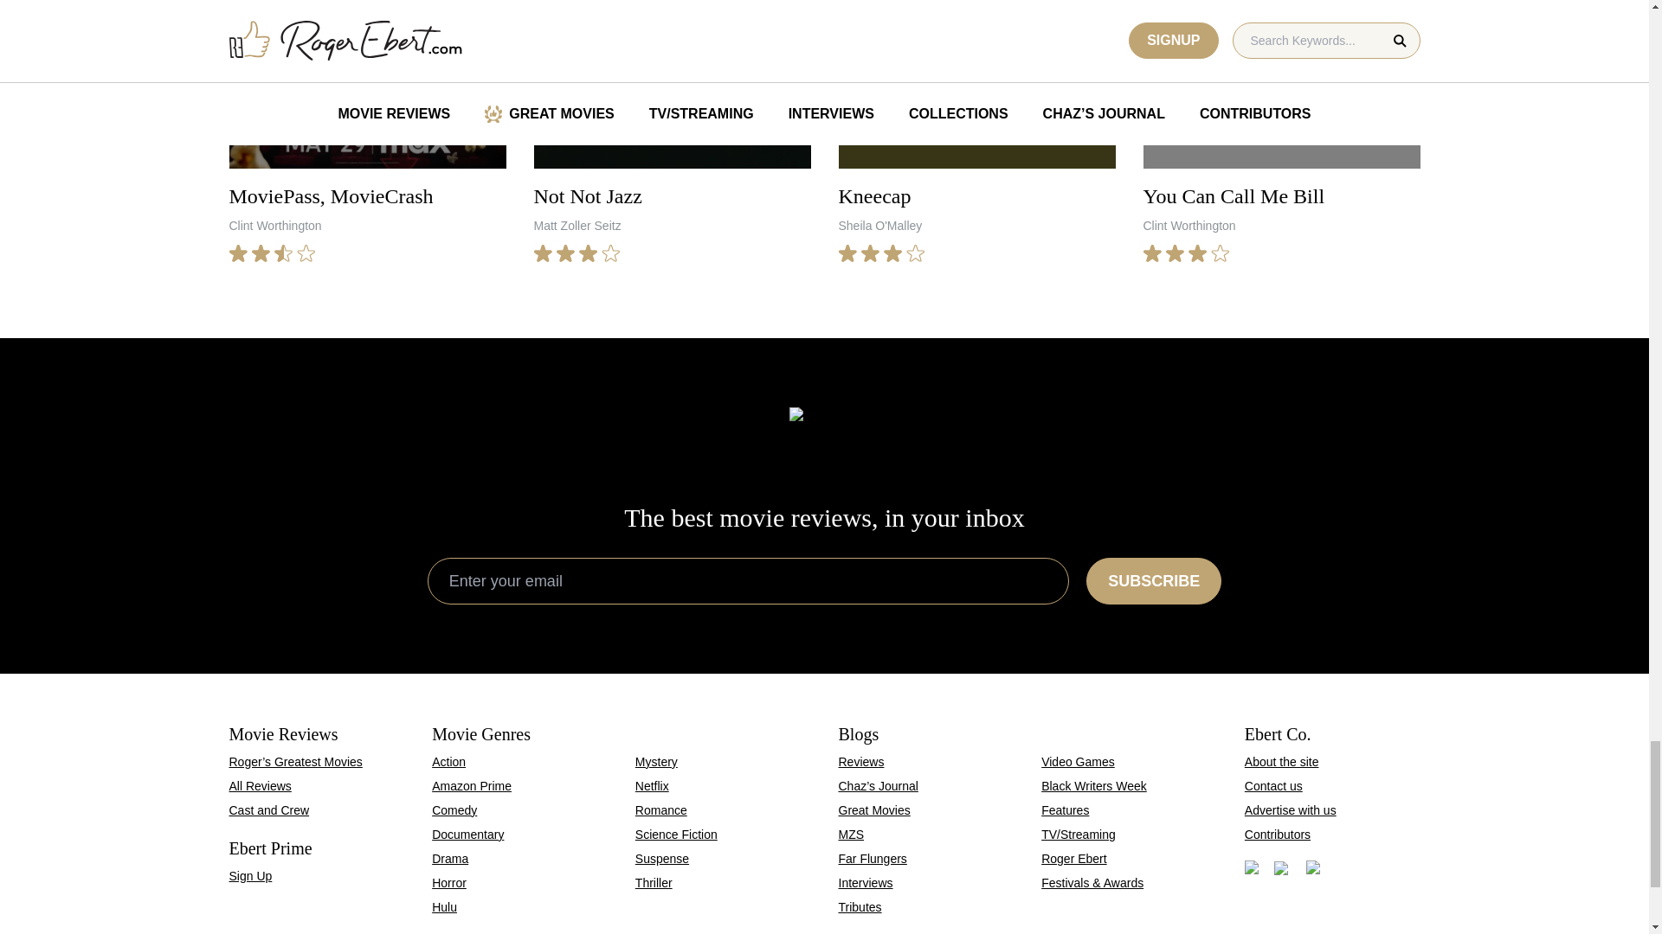  Describe the element at coordinates (1154, 580) in the screenshot. I see `Subscribe` at that location.